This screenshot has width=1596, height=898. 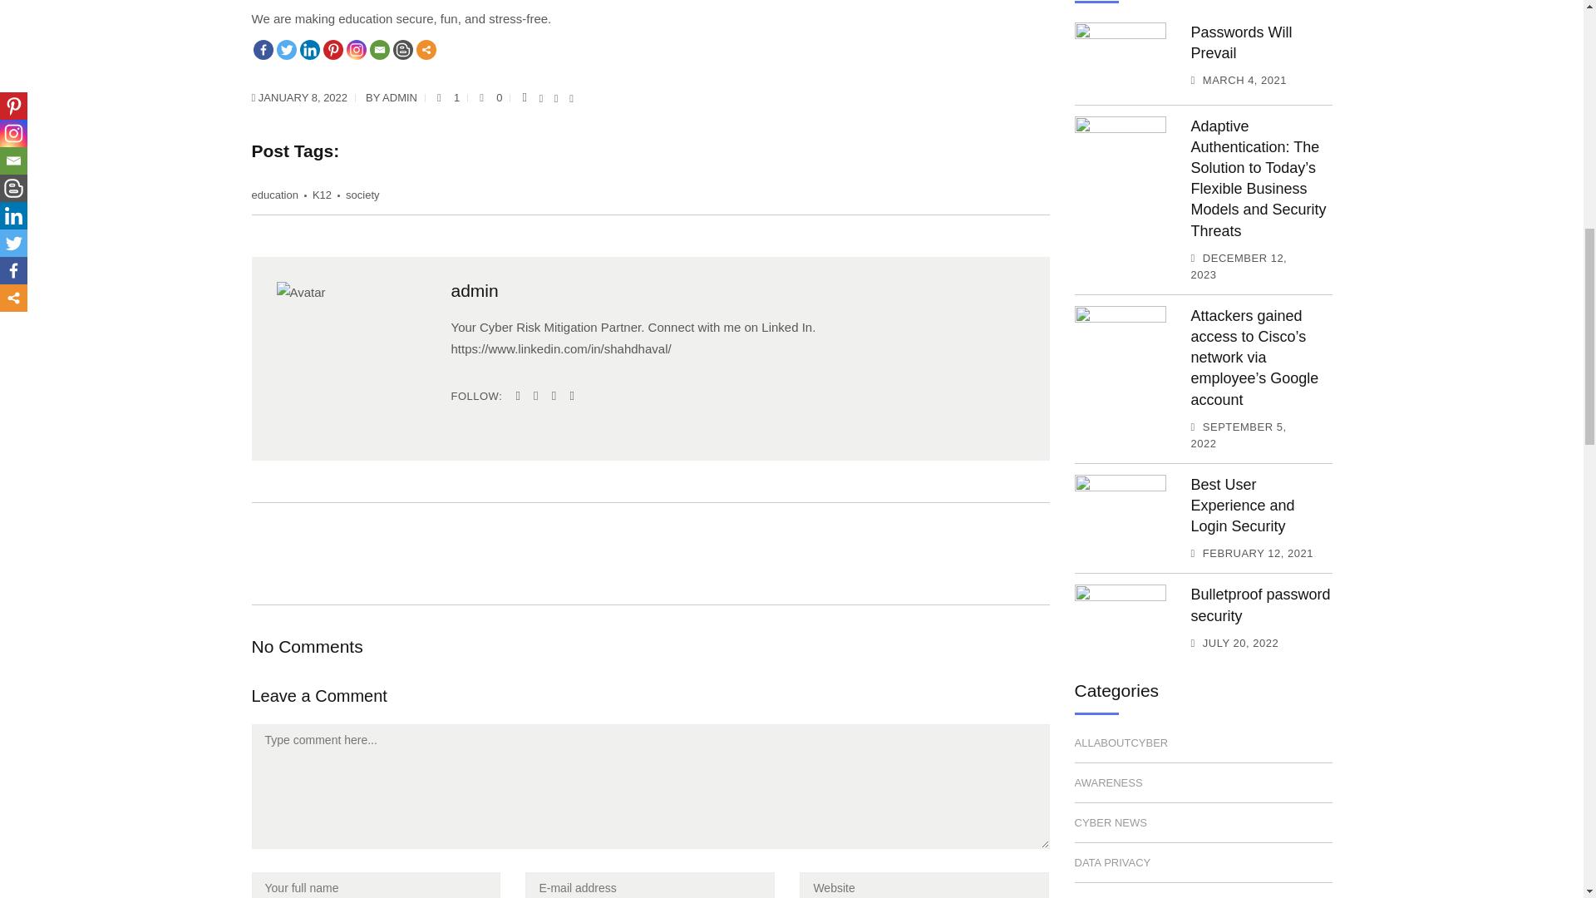 What do you see at coordinates (332, 50) in the screenshot?
I see `Pinterest` at bounding box center [332, 50].